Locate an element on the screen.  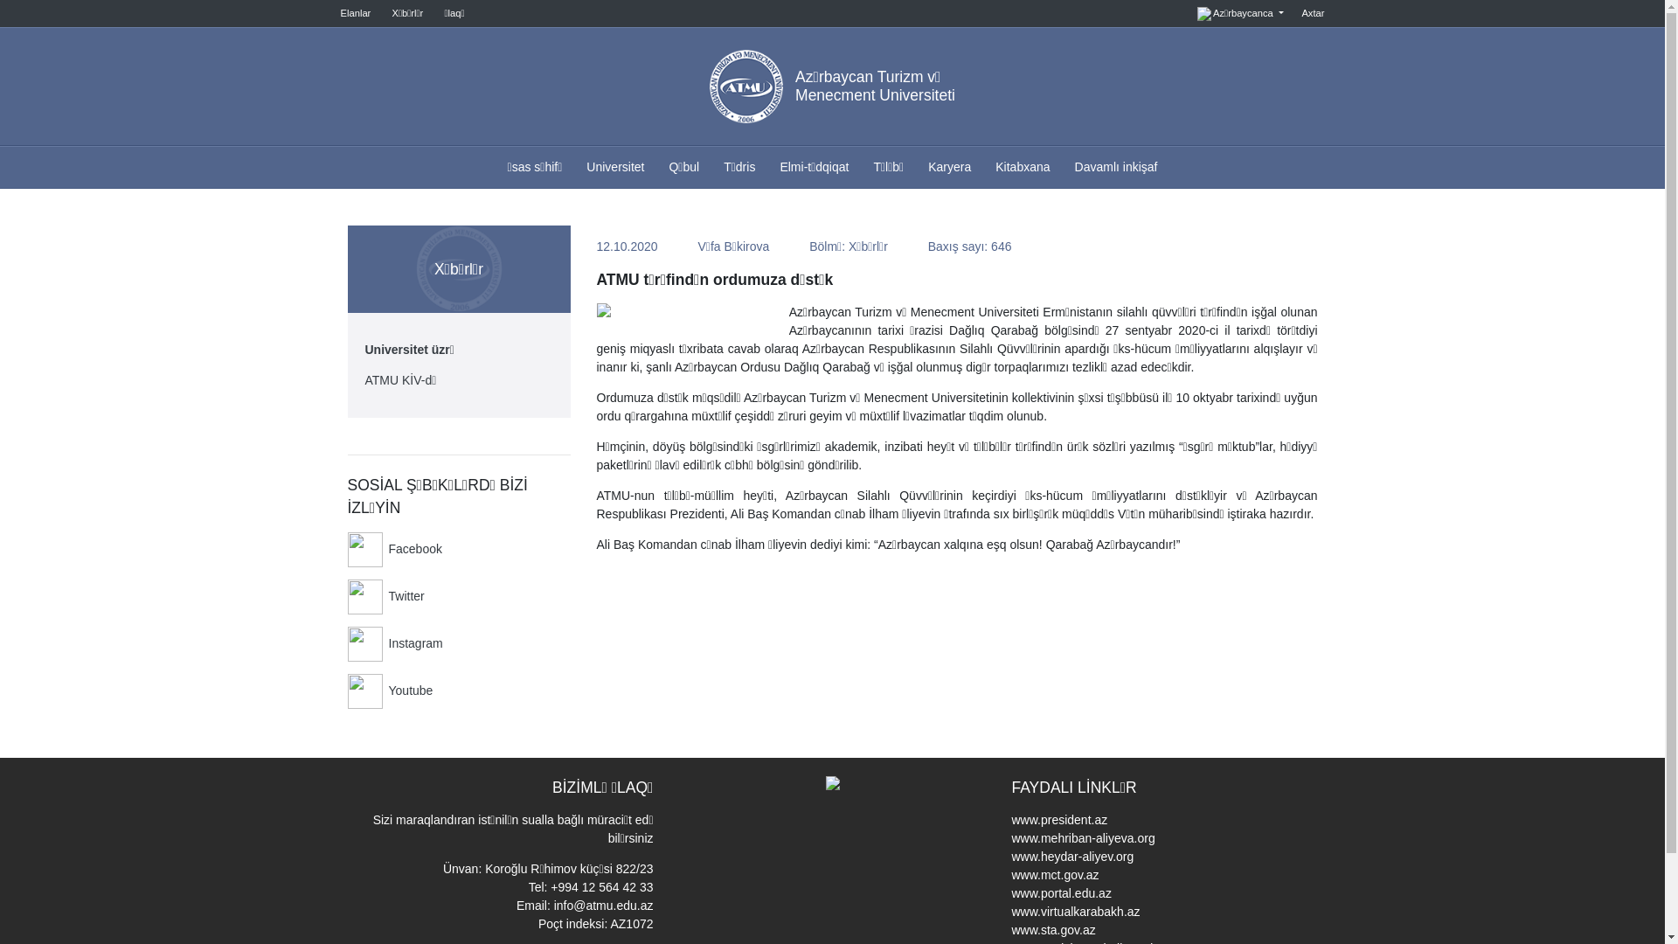
www.mehriban-aliyeva.org is located at coordinates (1084, 838).